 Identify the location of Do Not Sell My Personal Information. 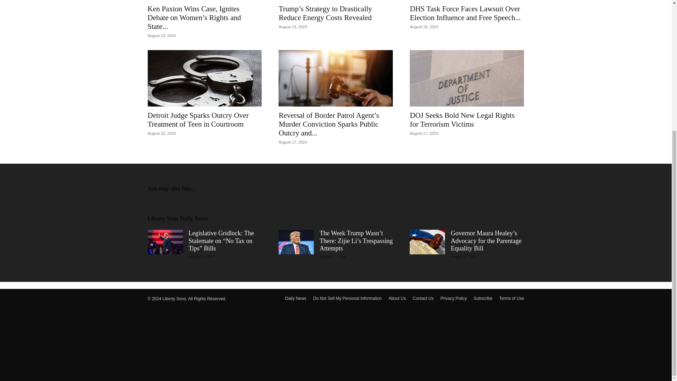
(347, 298).